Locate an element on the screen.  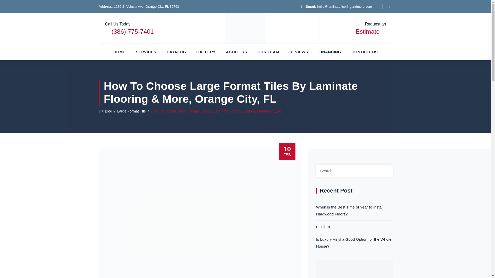
Is Luxury Vinyl a Good Option for the Whole House? is located at coordinates (354, 242).